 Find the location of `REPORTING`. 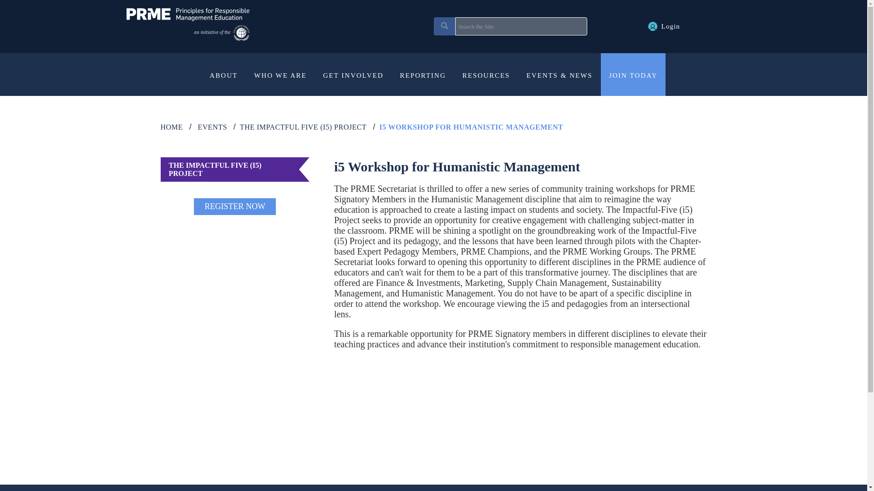

REPORTING is located at coordinates (422, 75).